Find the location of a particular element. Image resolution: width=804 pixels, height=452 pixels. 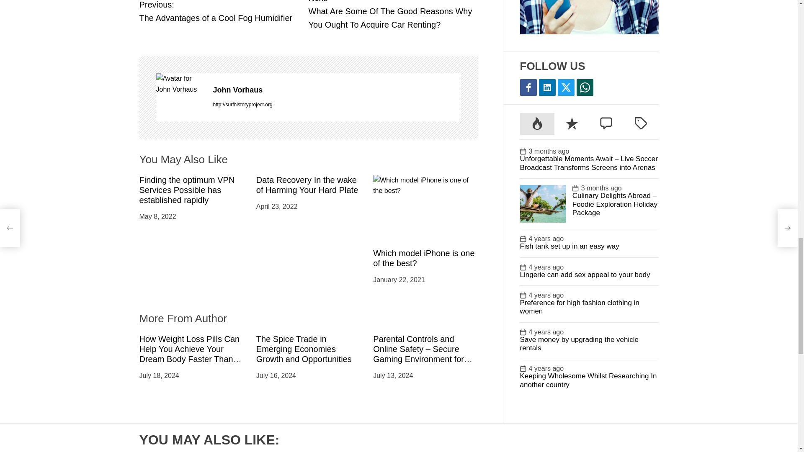

John Vorhaus is located at coordinates (224, 13).